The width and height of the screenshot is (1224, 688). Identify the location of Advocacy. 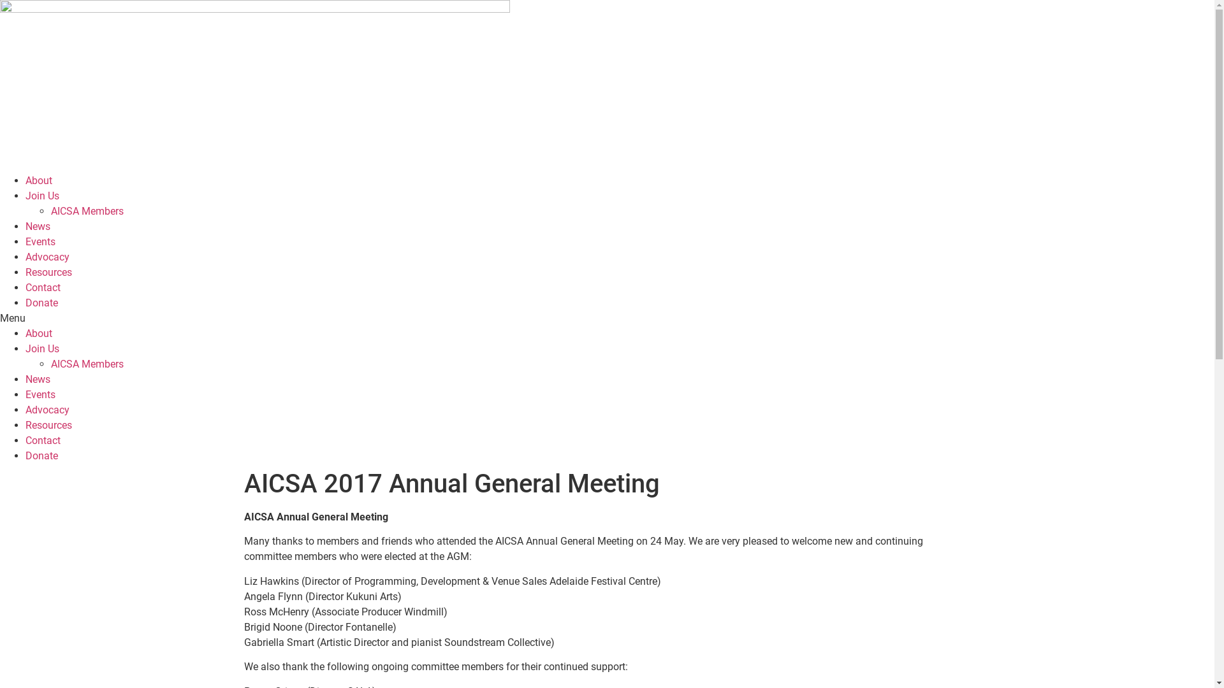
(47, 257).